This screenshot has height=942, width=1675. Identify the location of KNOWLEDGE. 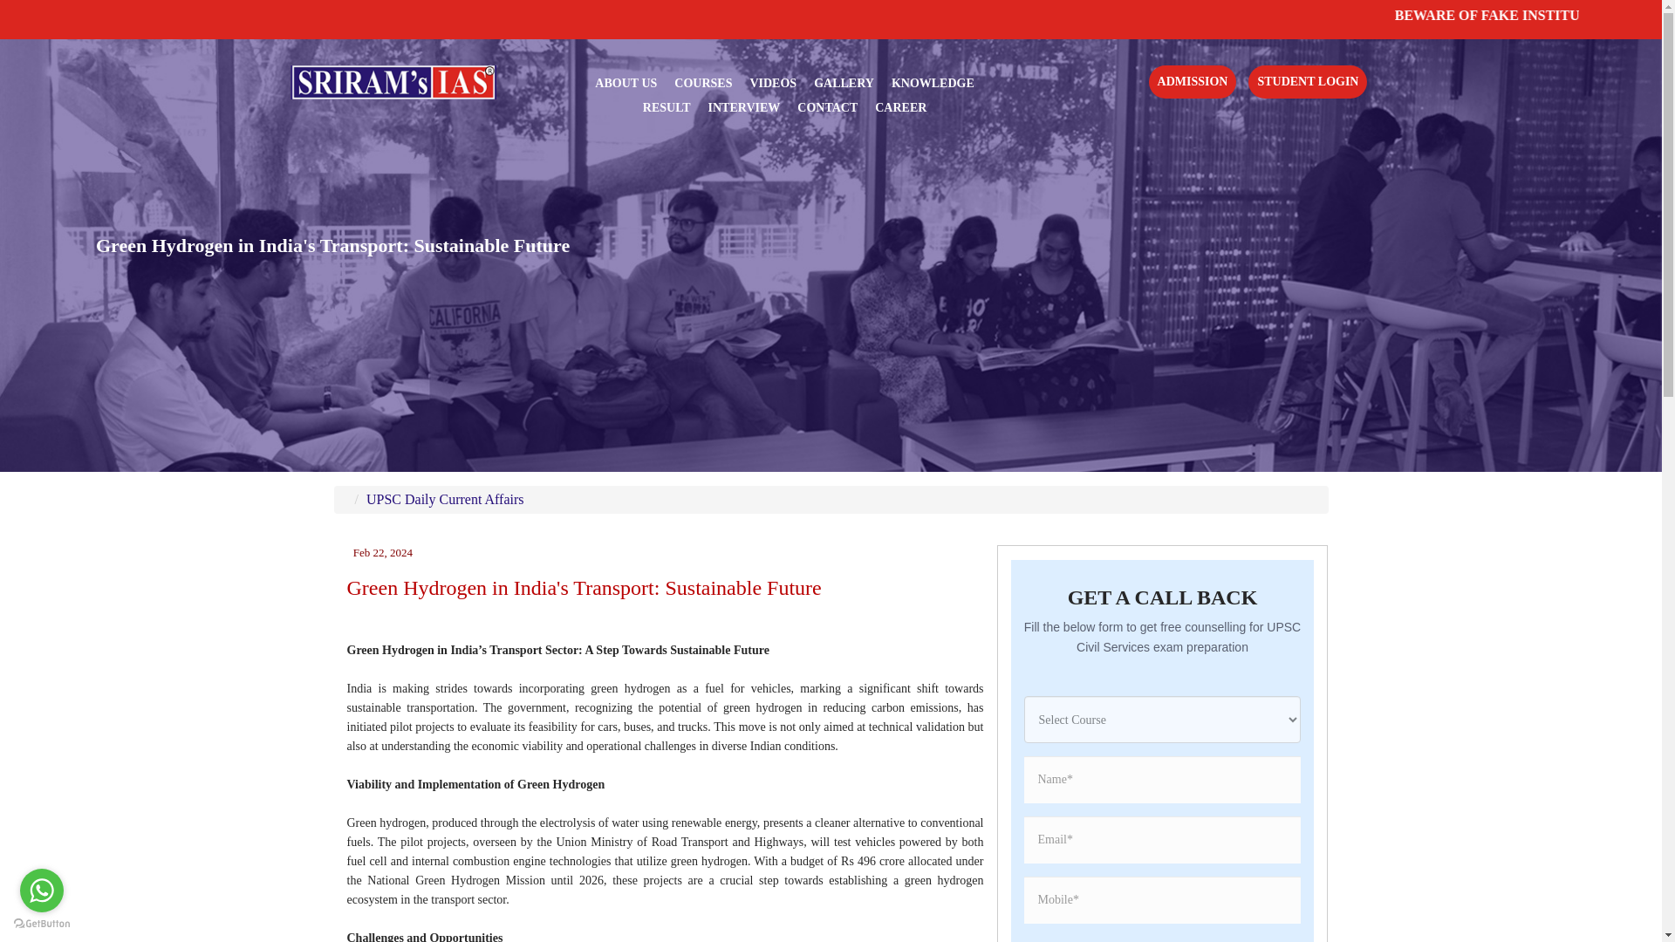
(933, 83).